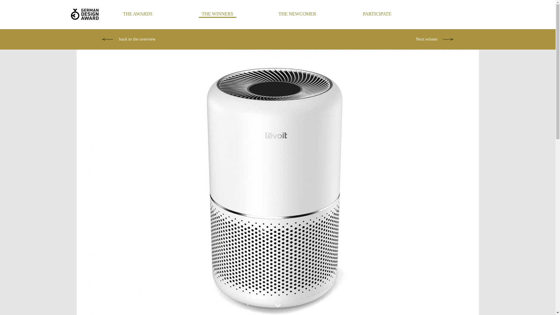 Image resolution: width=560 pixels, height=315 pixels. I want to click on THE AWARDS, so click(138, 14).